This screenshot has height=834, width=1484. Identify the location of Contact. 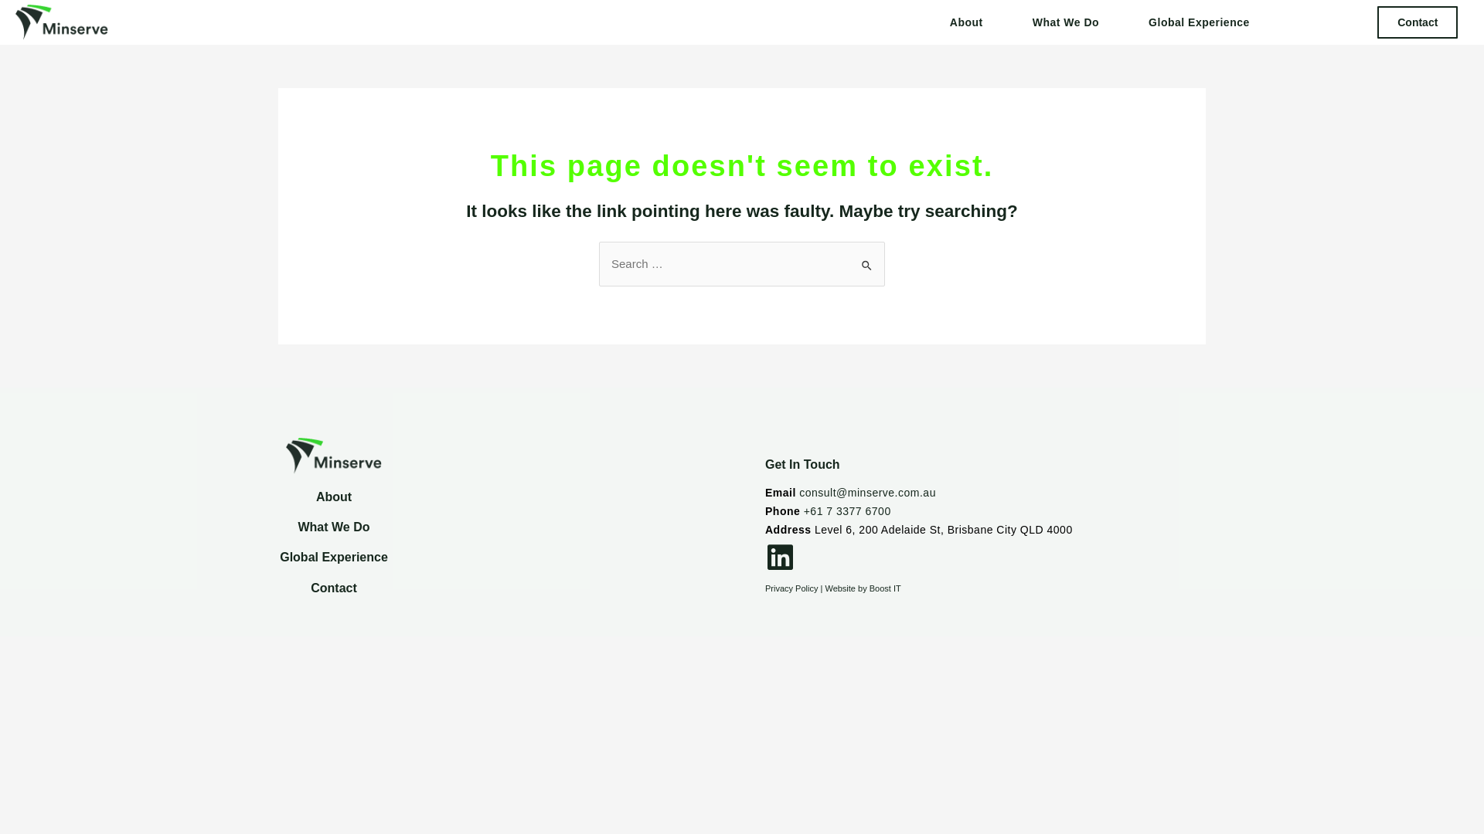
(334, 588).